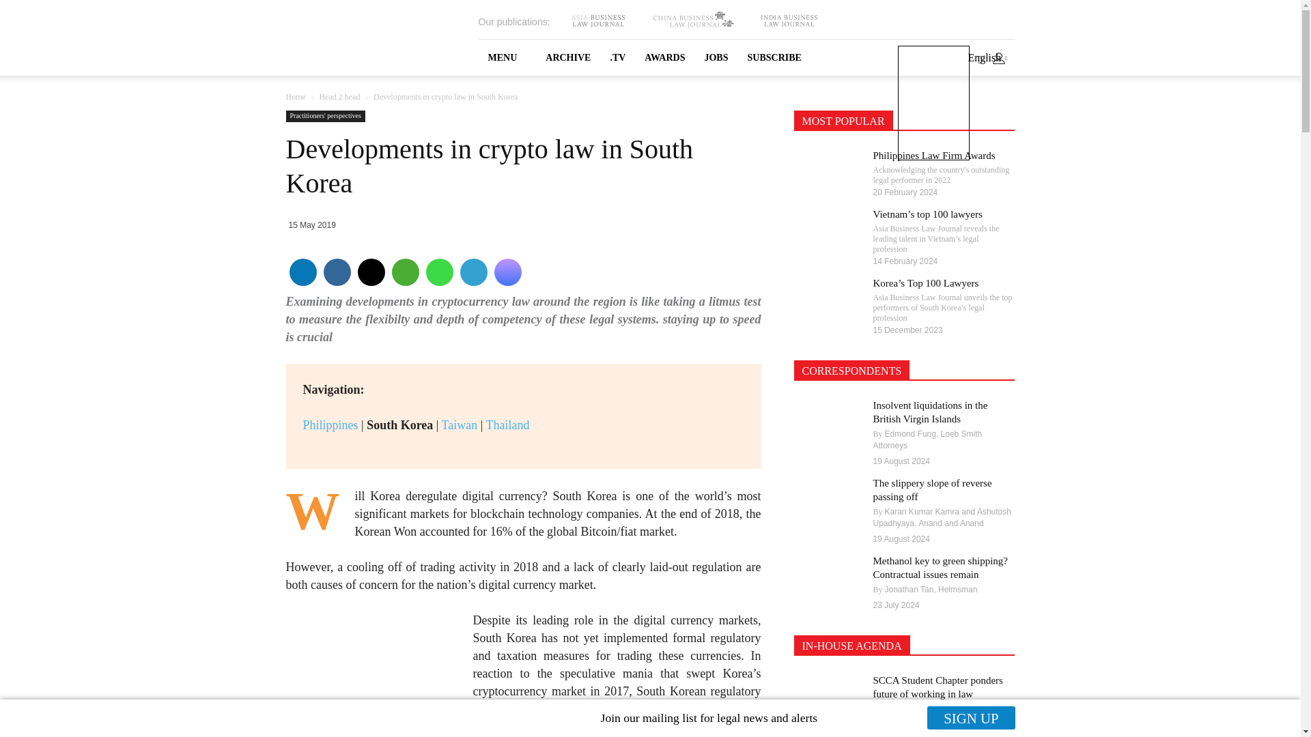 The width and height of the screenshot is (1311, 737). What do you see at coordinates (507, 57) in the screenshot?
I see `MENU` at bounding box center [507, 57].